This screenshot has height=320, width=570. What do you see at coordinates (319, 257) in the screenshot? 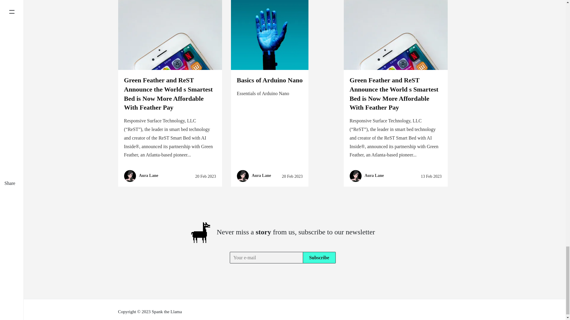
I see `Subscribe` at bounding box center [319, 257].